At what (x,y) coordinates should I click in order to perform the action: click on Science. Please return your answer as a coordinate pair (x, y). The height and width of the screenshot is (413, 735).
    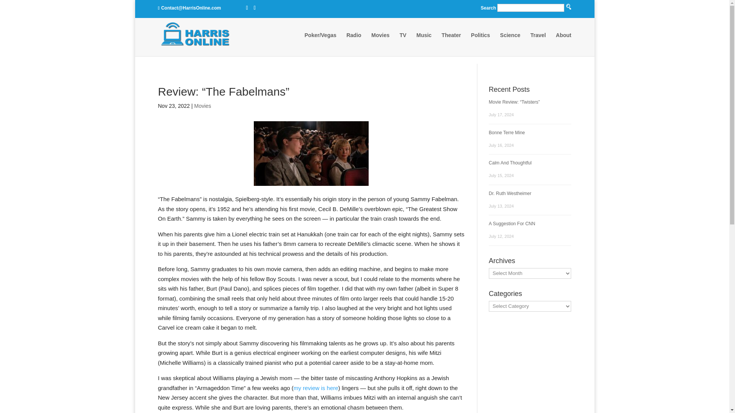
    Looking at the image, I should click on (510, 42).